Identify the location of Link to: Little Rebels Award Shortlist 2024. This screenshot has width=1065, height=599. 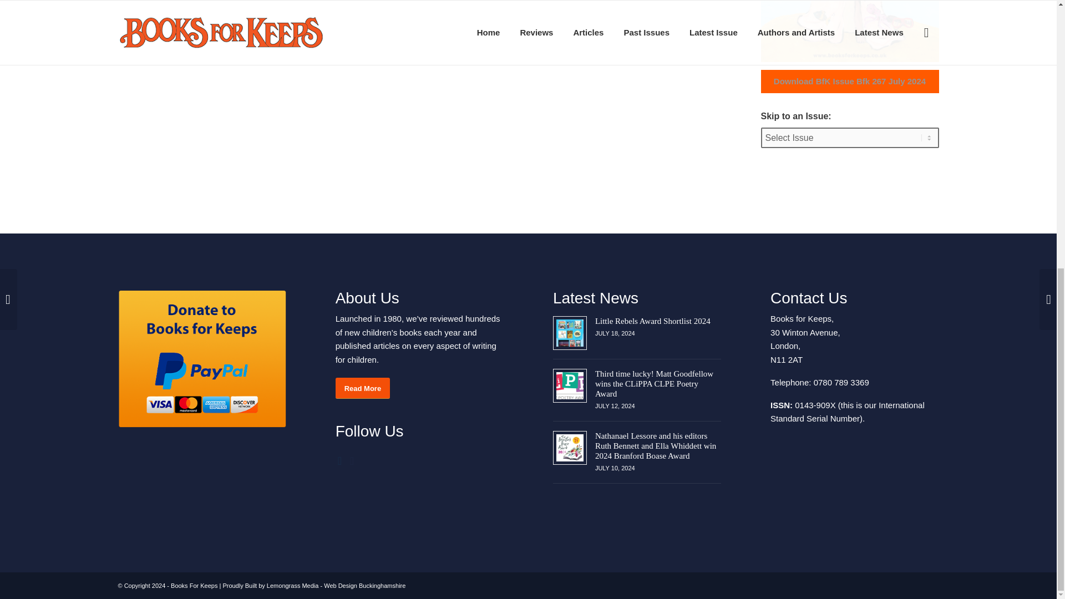
(652, 321).